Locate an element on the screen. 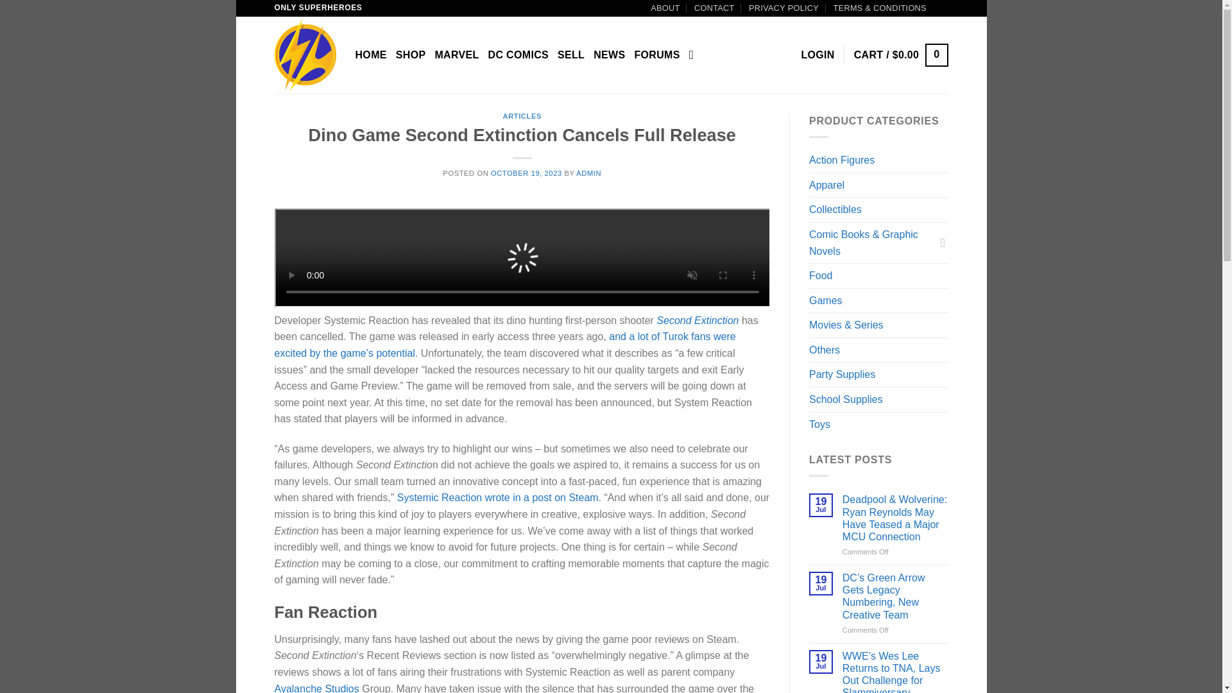 The width and height of the screenshot is (1232, 693). DC COMICS is located at coordinates (518, 55).